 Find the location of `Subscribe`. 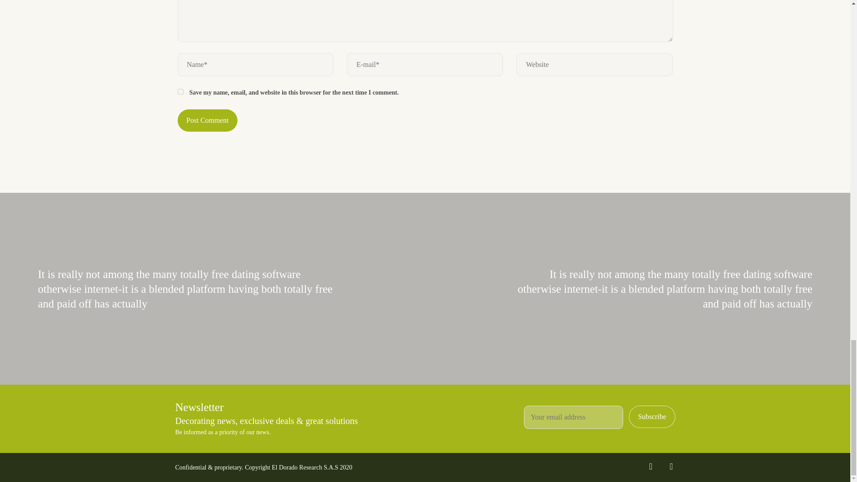

Subscribe is located at coordinates (652, 417).